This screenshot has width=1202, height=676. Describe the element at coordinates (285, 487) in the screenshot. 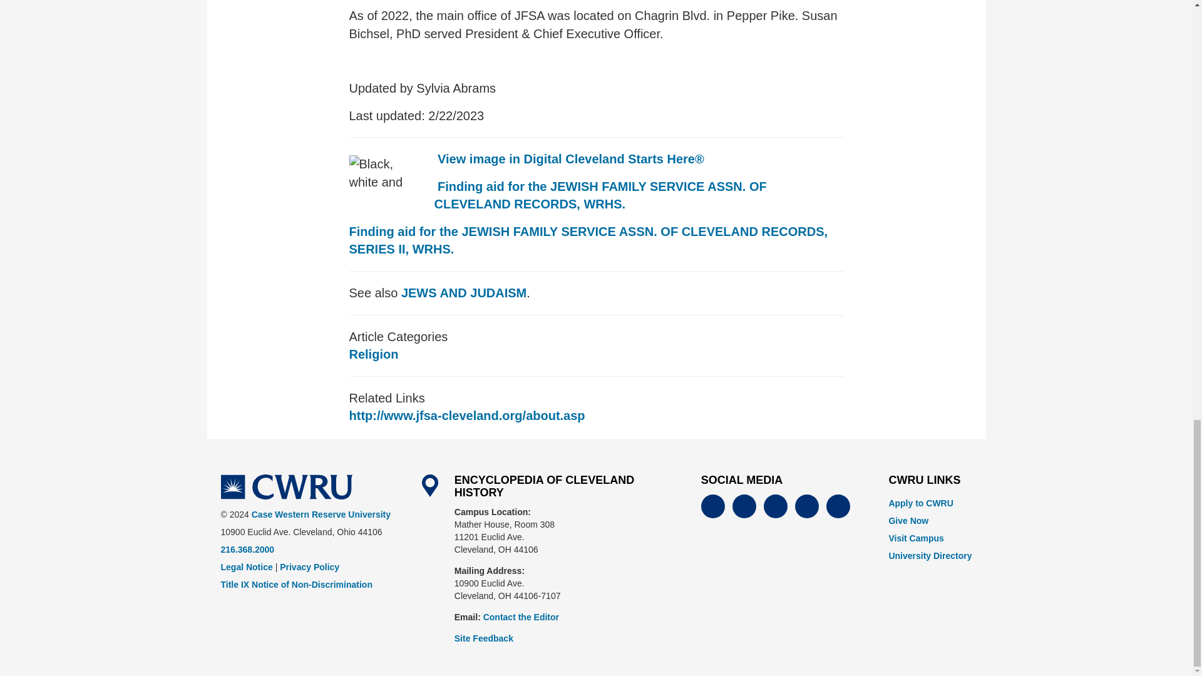

I see `Case Western Reserve University` at that location.